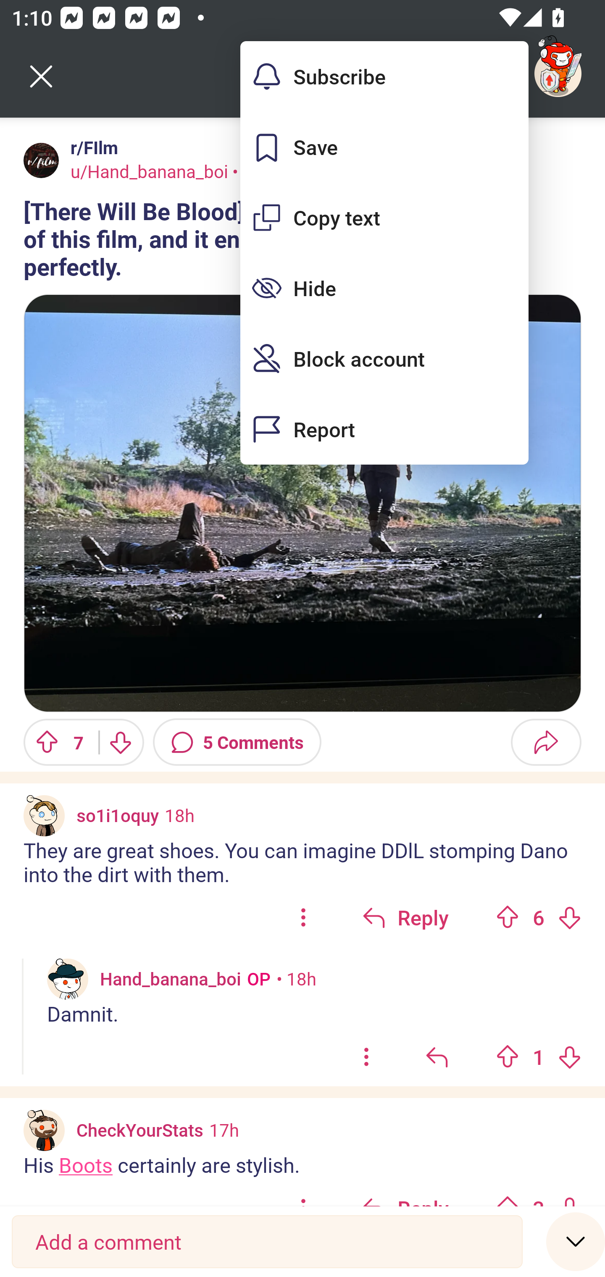 The image size is (605, 1277). What do you see at coordinates (384, 218) in the screenshot?
I see `Copy text` at bounding box center [384, 218].